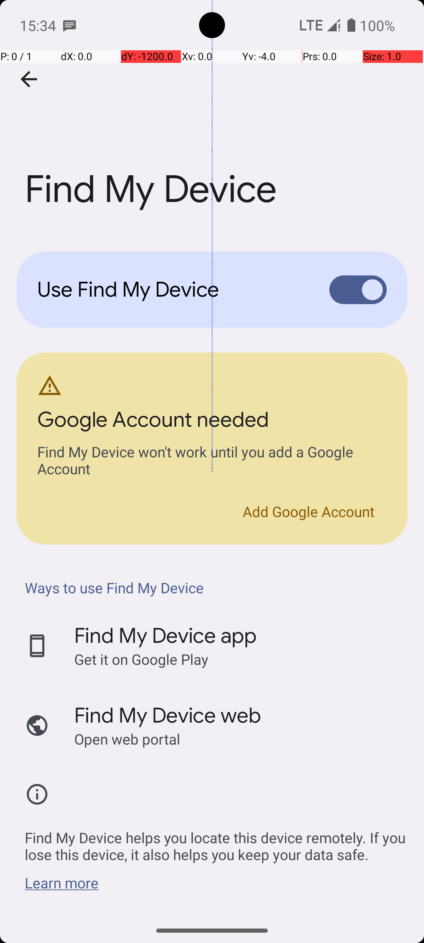  Describe the element at coordinates (141, 659) in the screenshot. I see `Get it on Google Play` at that location.